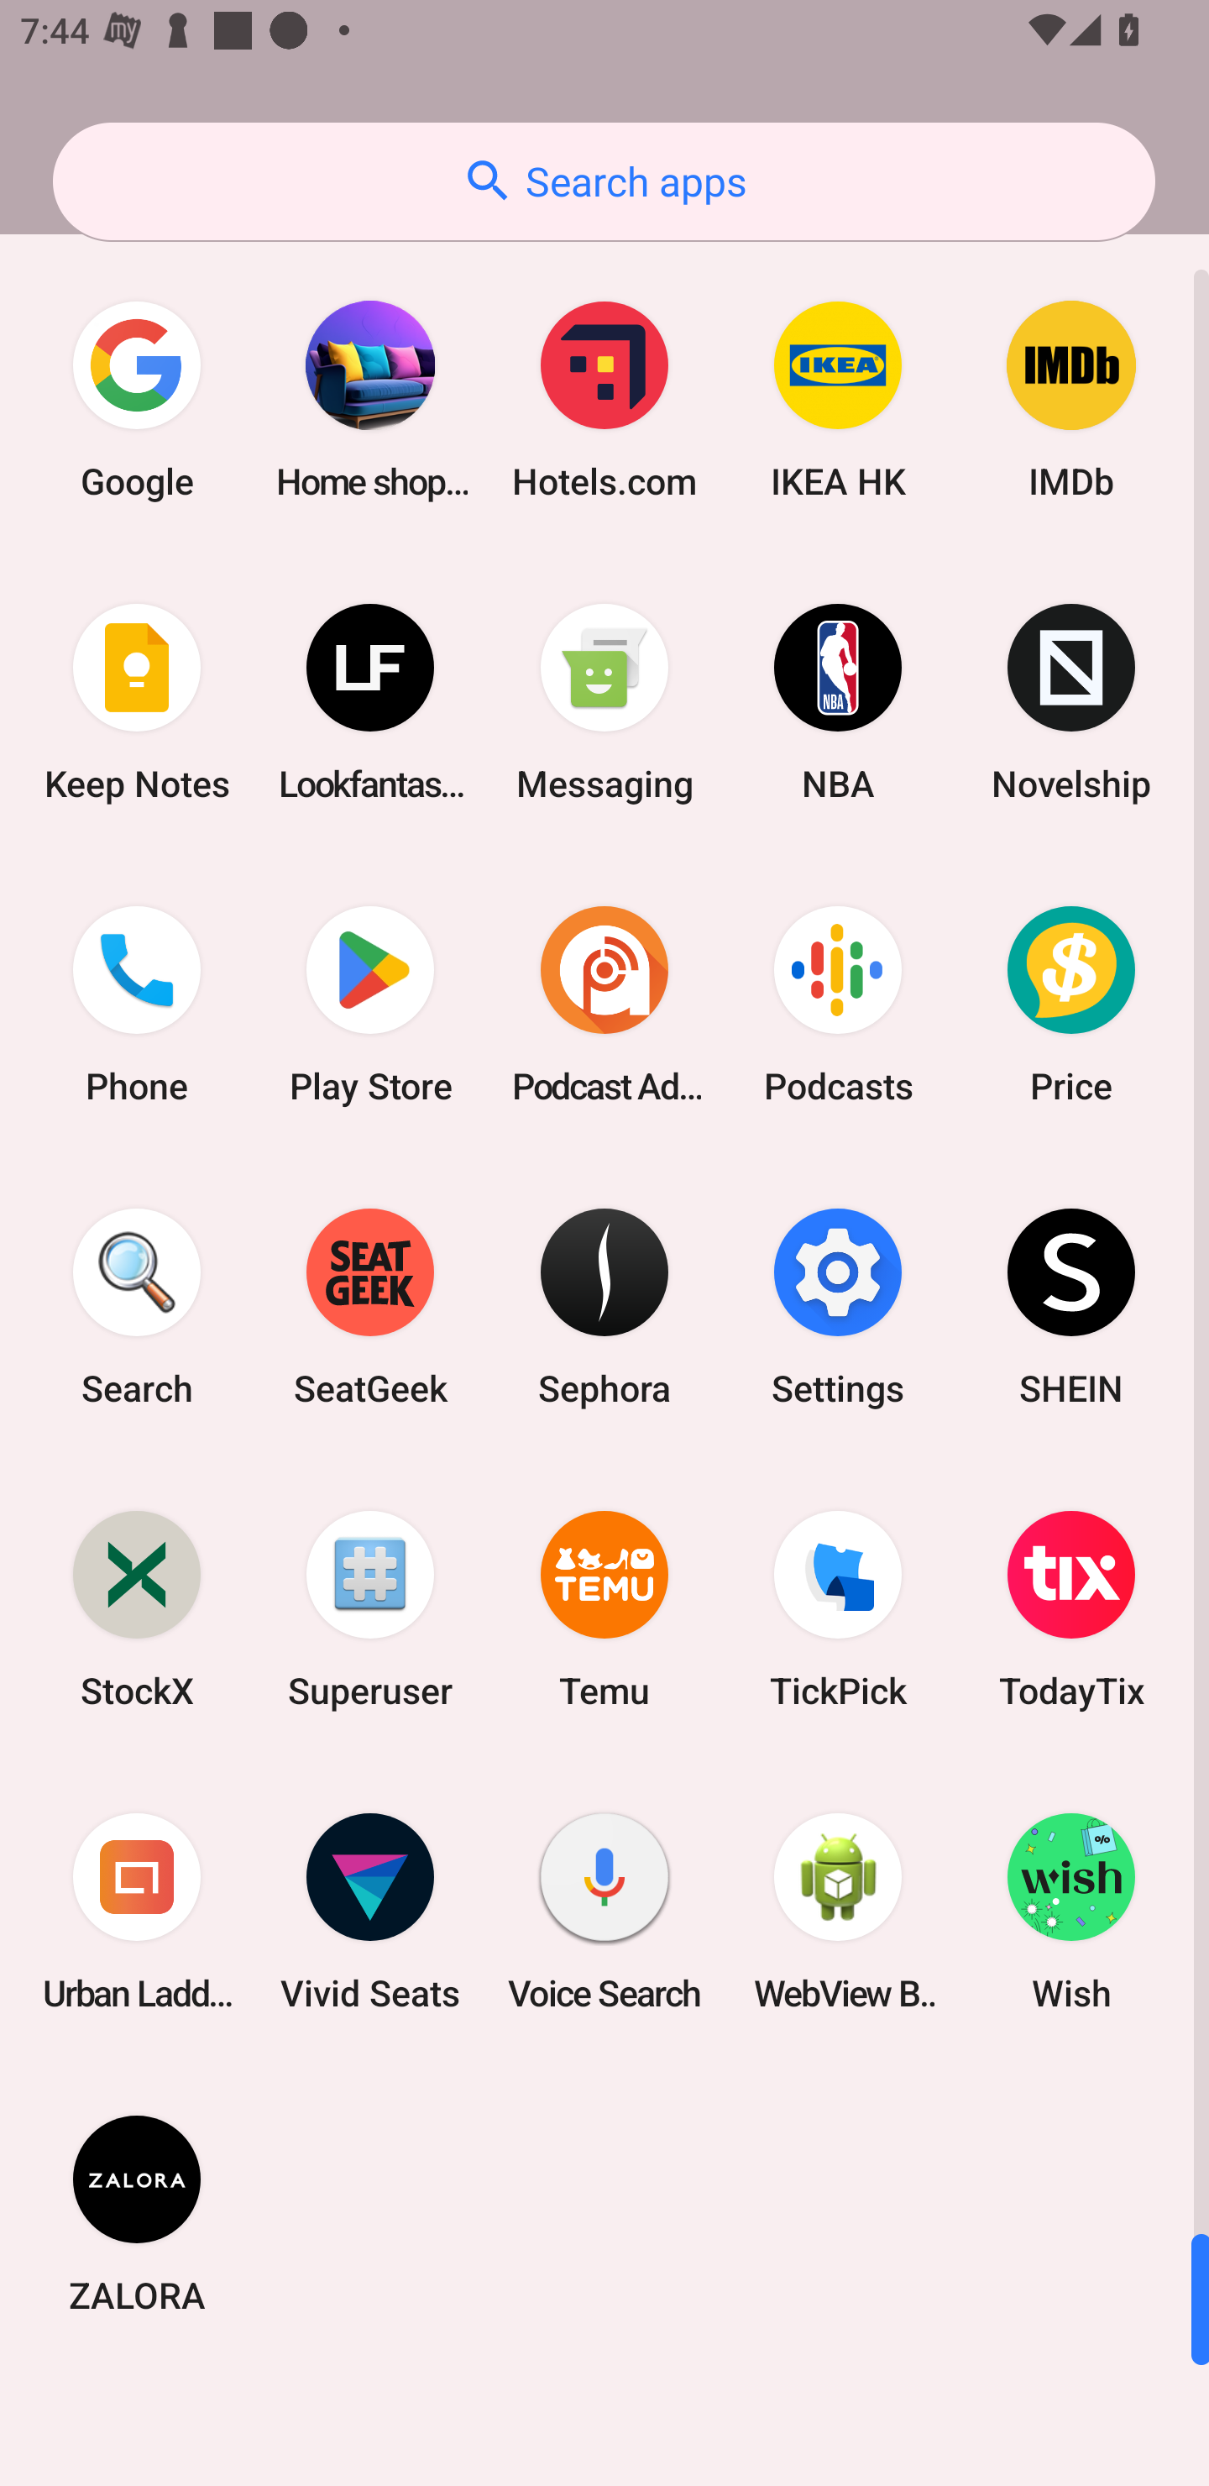  I want to click on Search, so click(137, 1306).